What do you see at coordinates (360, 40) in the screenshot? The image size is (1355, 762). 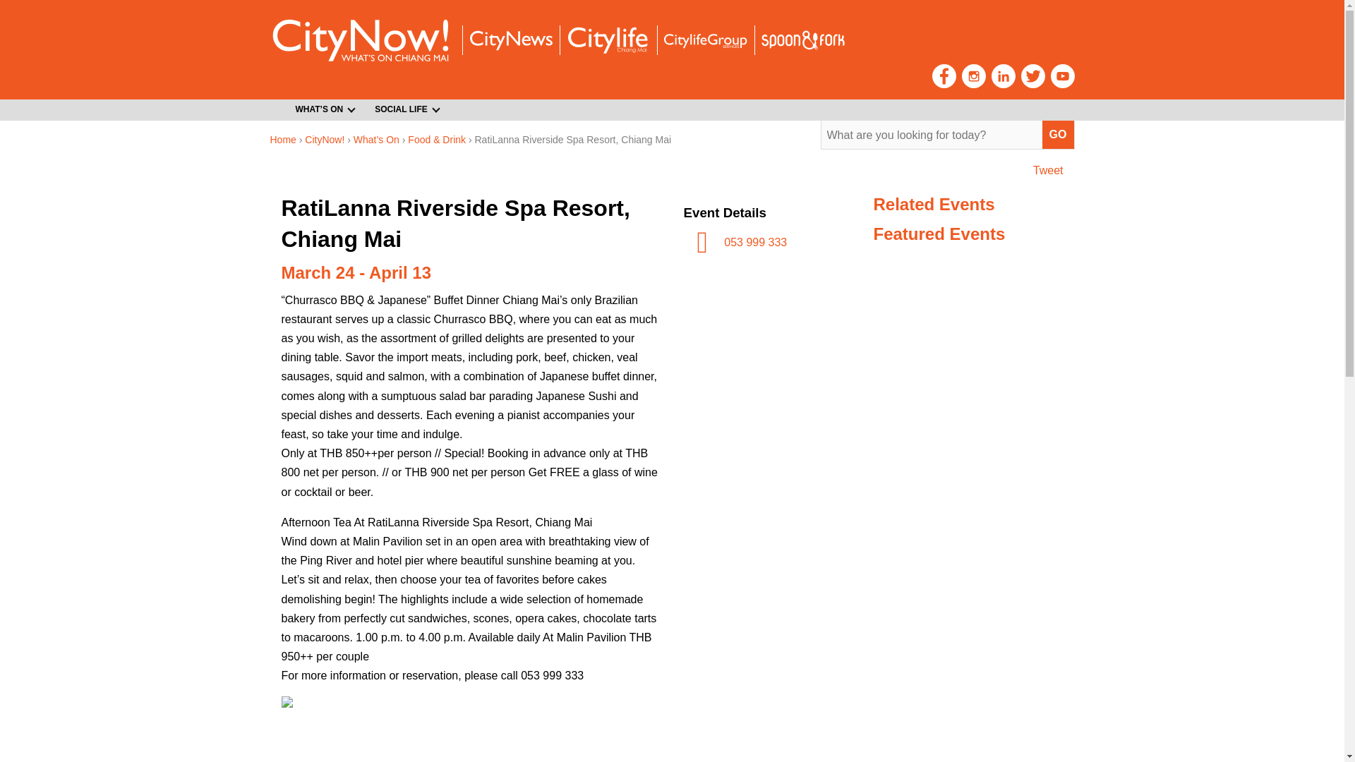 I see `CityNow! - What's on Chiang Mai` at bounding box center [360, 40].